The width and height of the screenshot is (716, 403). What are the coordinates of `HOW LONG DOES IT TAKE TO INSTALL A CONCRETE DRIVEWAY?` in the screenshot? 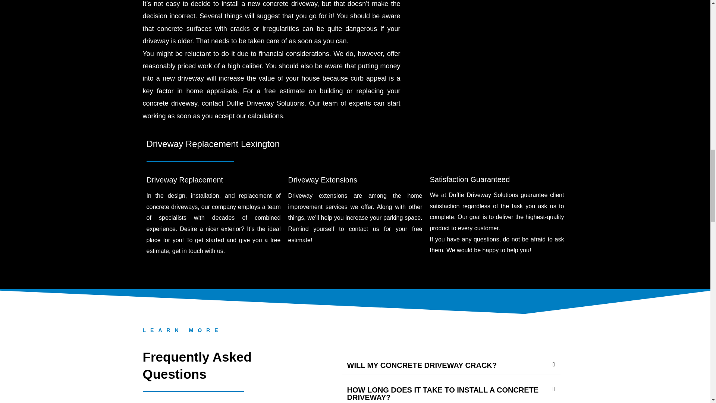 It's located at (442, 393).